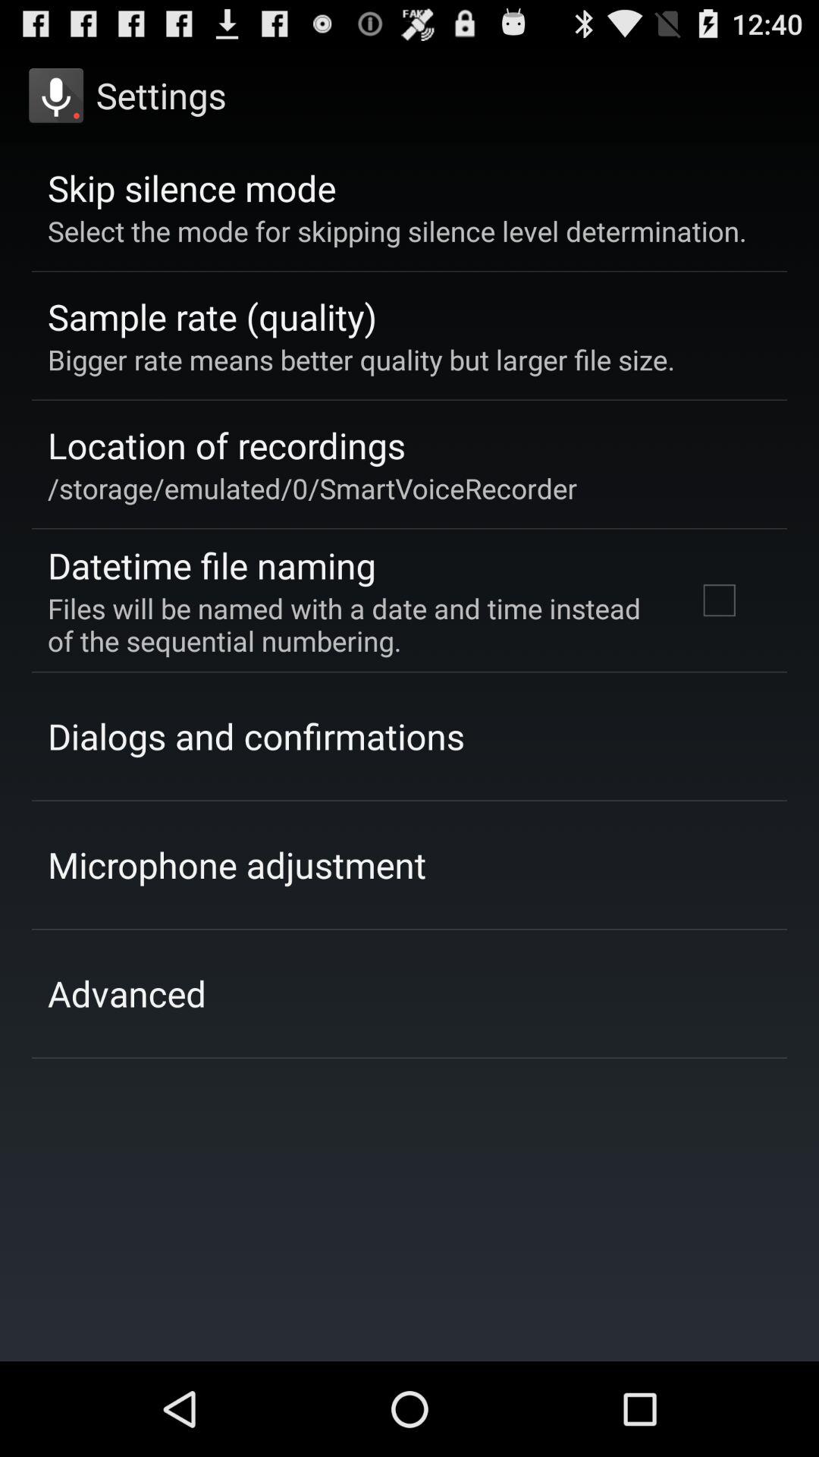  I want to click on open item below the select the mode, so click(719, 600).